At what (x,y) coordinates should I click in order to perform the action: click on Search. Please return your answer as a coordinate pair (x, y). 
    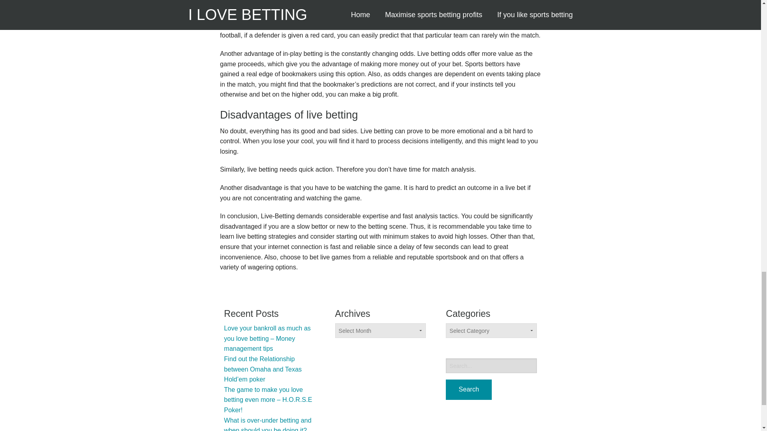
    Looking at the image, I should click on (468, 389).